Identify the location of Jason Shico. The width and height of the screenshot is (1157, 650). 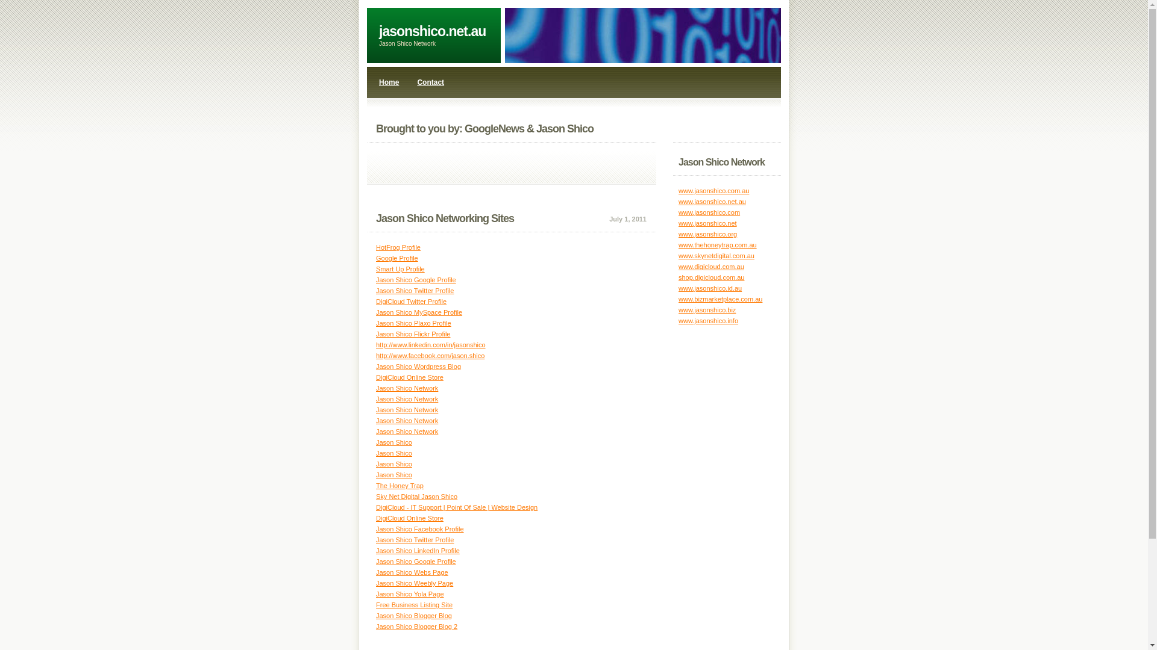
(394, 475).